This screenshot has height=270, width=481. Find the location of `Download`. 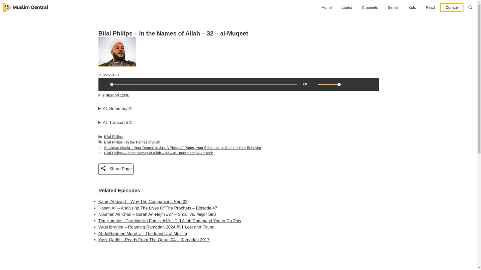

Download is located at coordinates (355, 84).